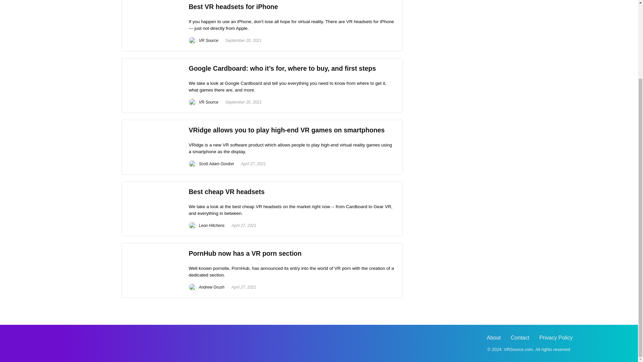 The height and width of the screenshot is (362, 643). Describe the element at coordinates (556, 338) in the screenshot. I see `Privacy Policy` at that location.